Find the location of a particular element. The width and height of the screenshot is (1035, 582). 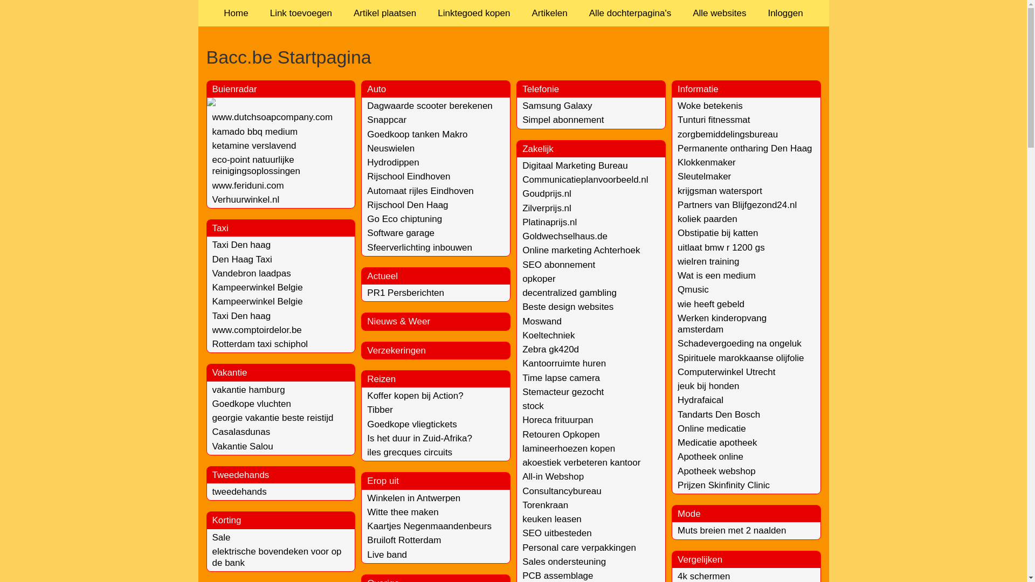

Goedkoop tanken Makro is located at coordinates (417, 135).